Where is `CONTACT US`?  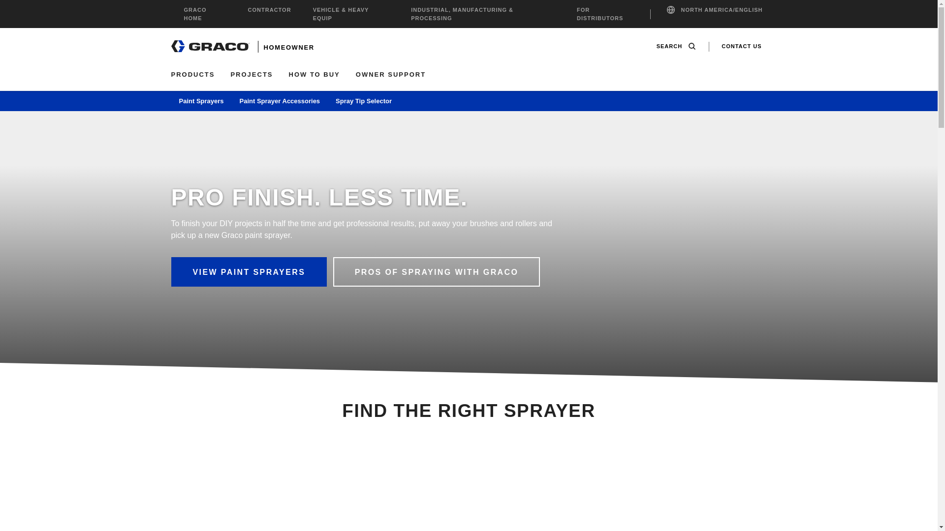
CONTACT US is located at coordinates (741, 46).